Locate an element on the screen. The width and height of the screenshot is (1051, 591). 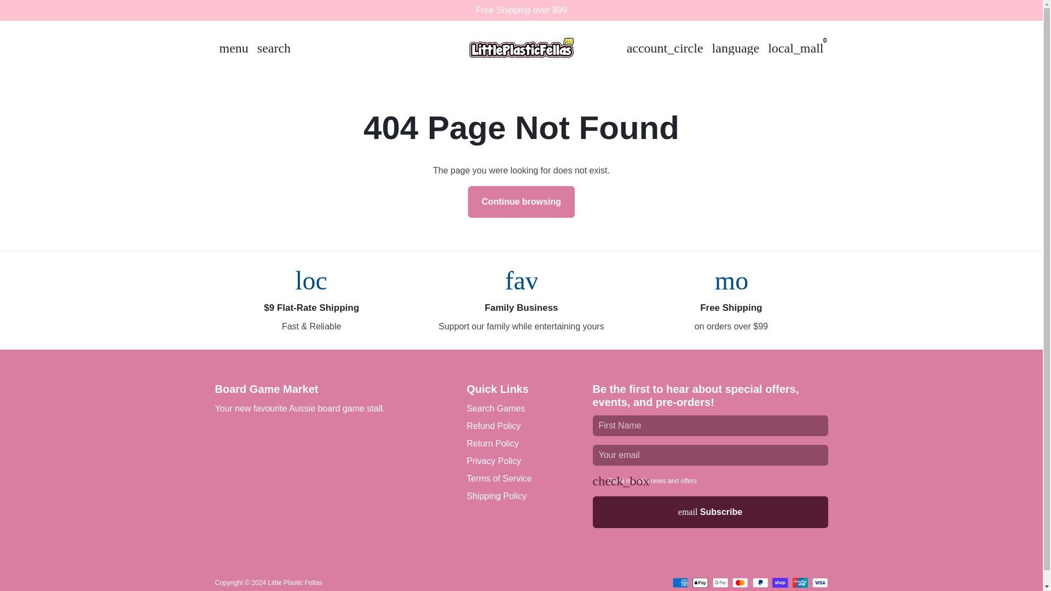
Google Pay is located at coordinates (720, 582).